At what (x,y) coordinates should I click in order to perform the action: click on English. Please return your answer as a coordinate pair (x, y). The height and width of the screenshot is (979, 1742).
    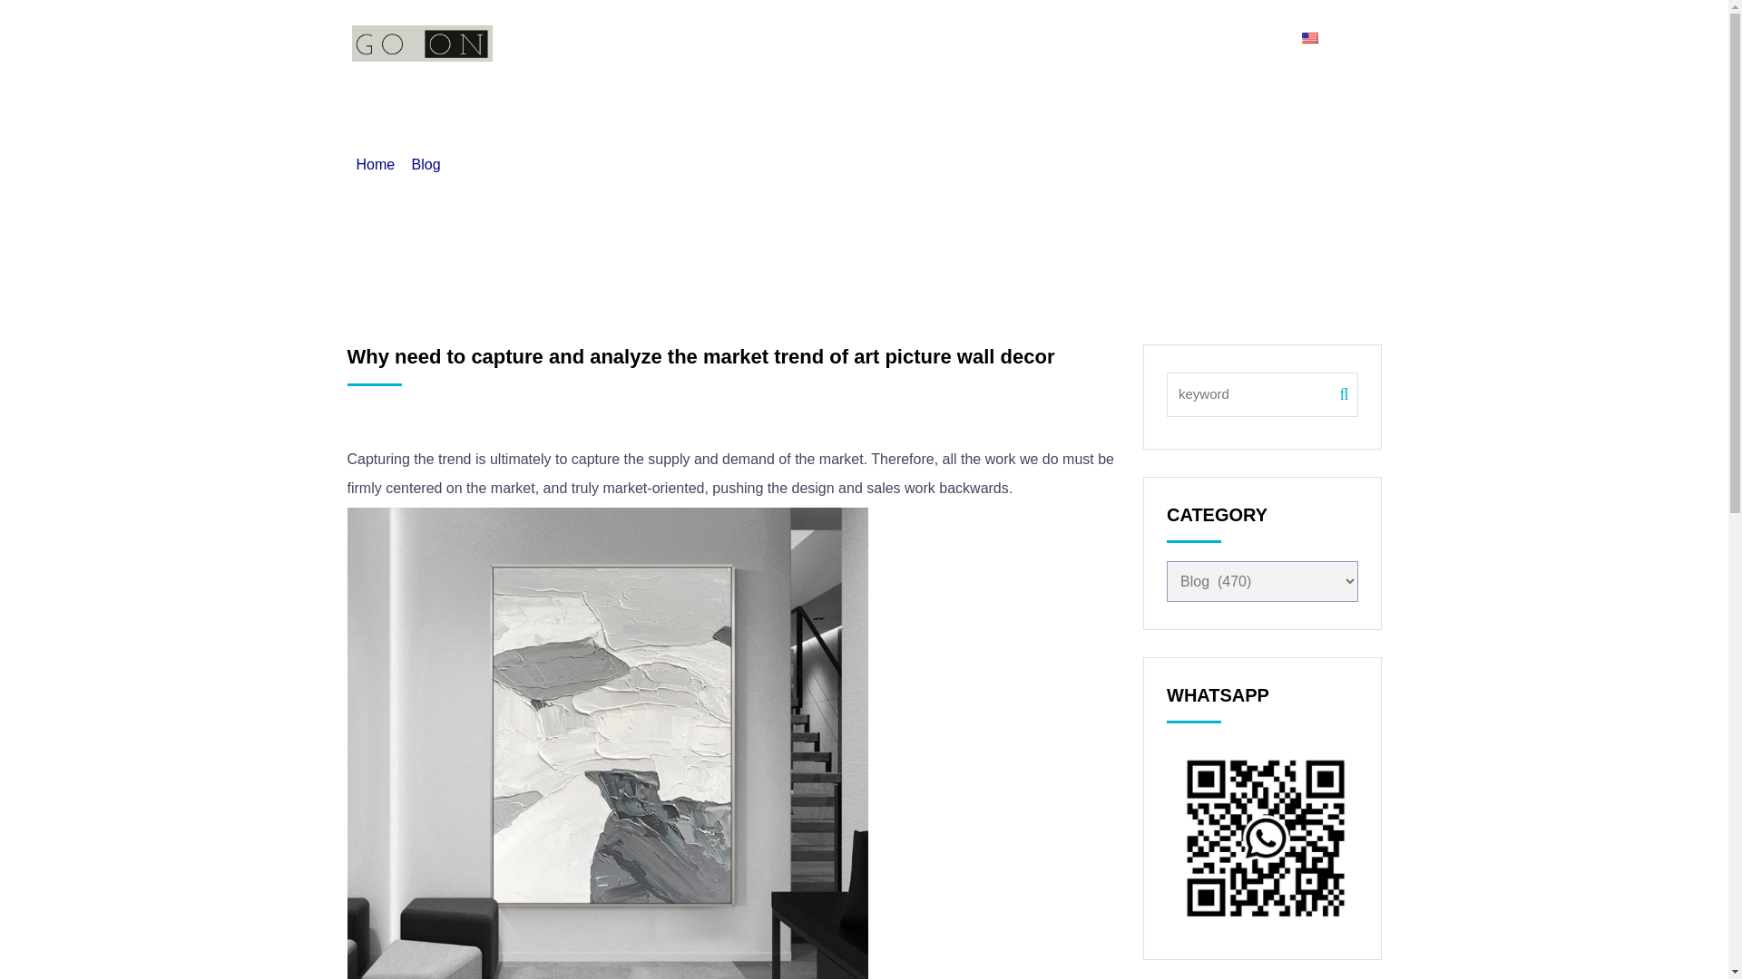
    Looking at the image, I should click on (1341, 38).